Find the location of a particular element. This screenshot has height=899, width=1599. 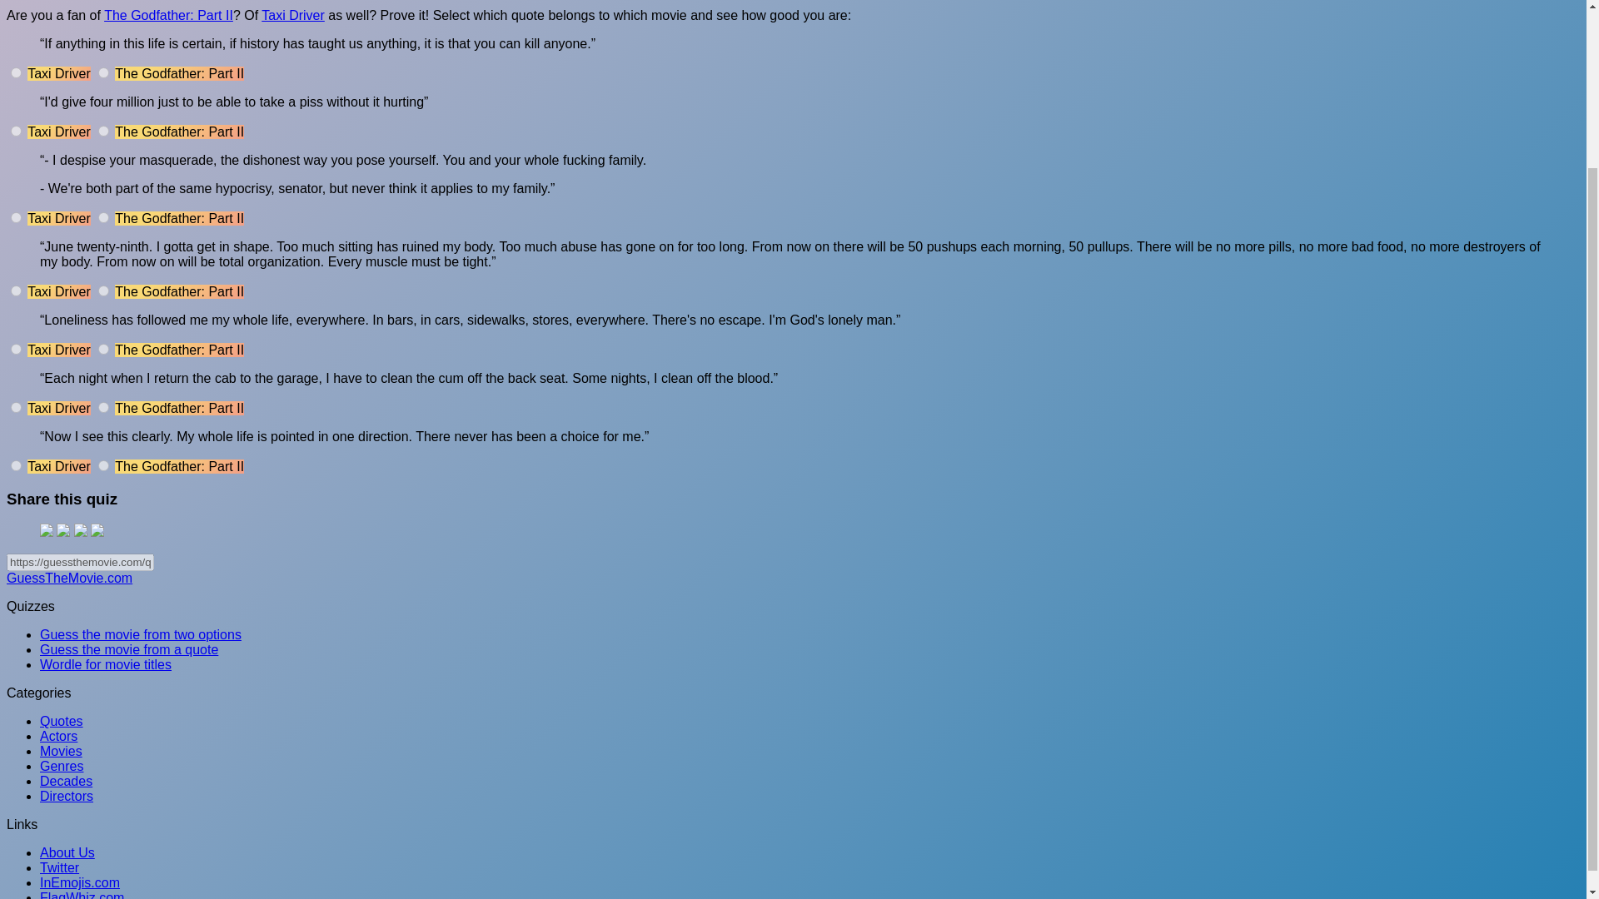

on is located at coordinates (17, 406).